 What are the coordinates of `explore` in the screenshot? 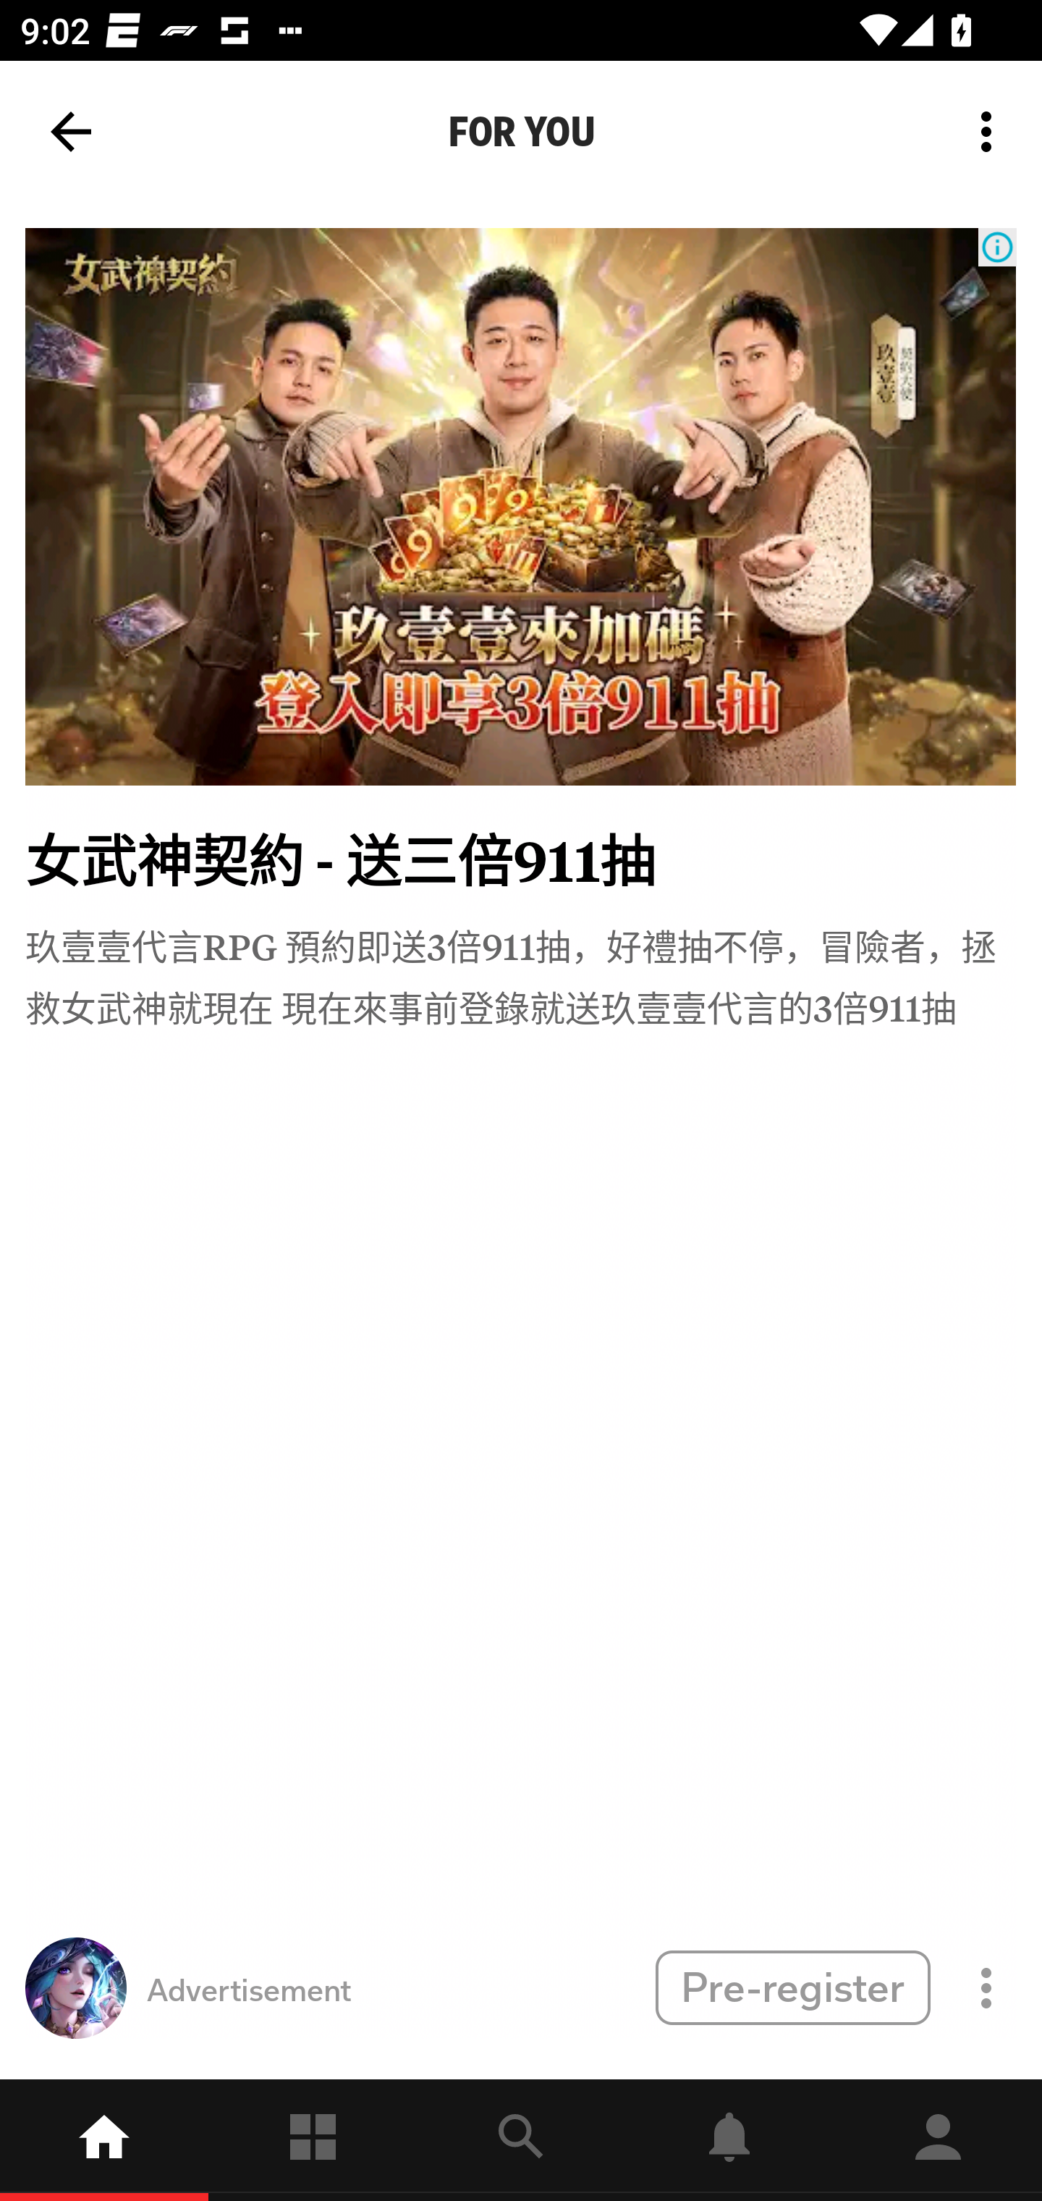 It's located at (521, 2140).